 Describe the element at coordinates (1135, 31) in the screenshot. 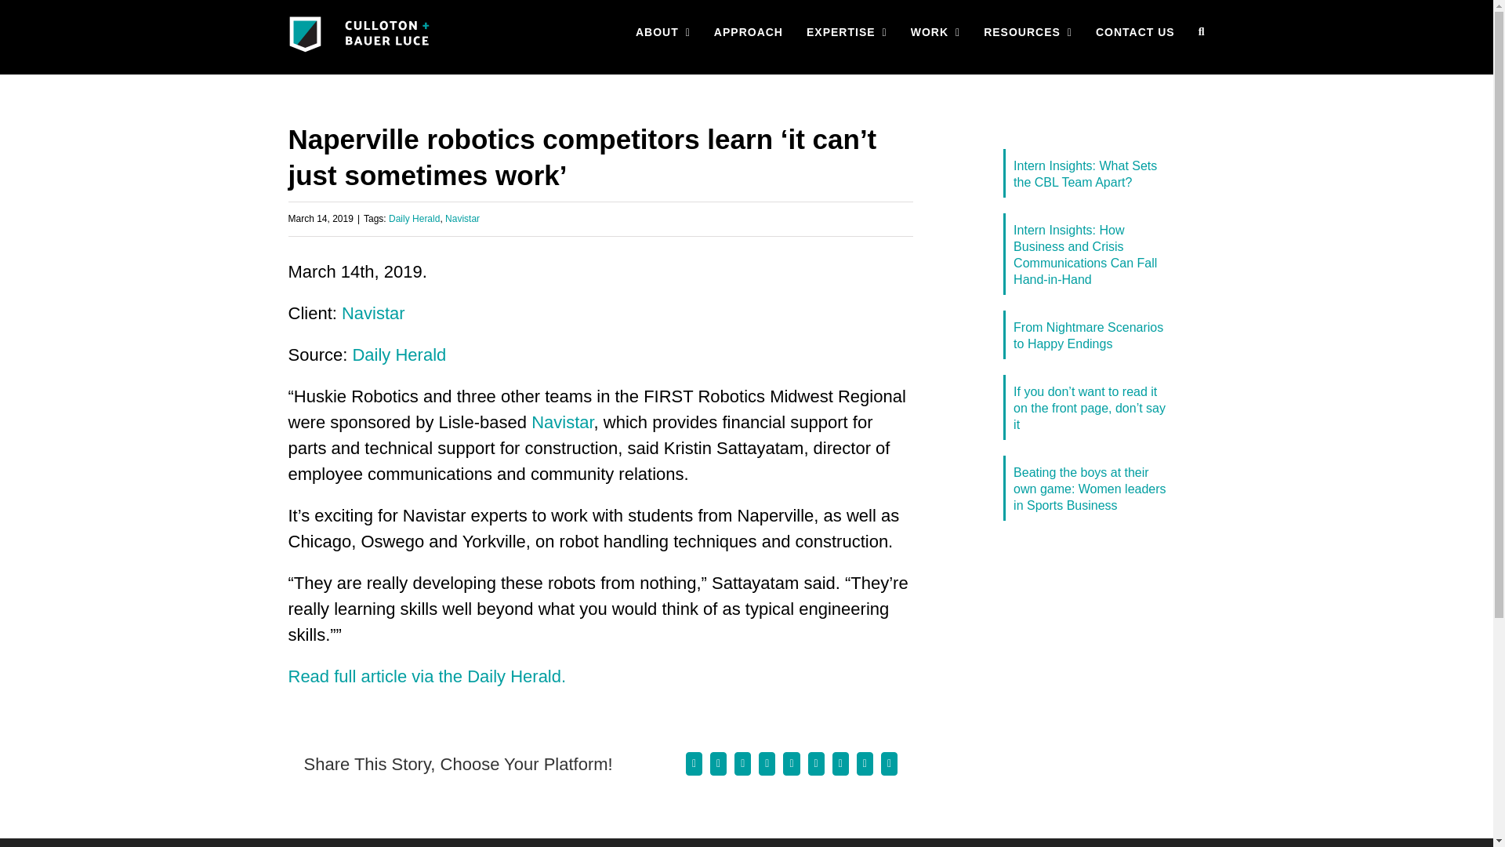

I see `CONTACT US` at that location.